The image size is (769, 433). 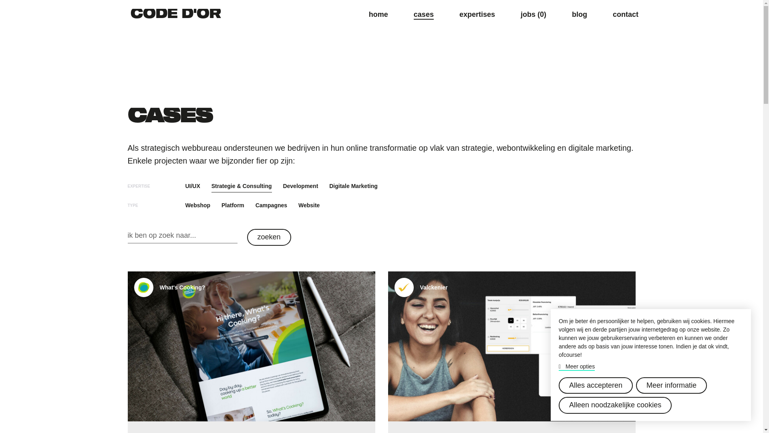 I want to click on home, so click(x=378, y=13).